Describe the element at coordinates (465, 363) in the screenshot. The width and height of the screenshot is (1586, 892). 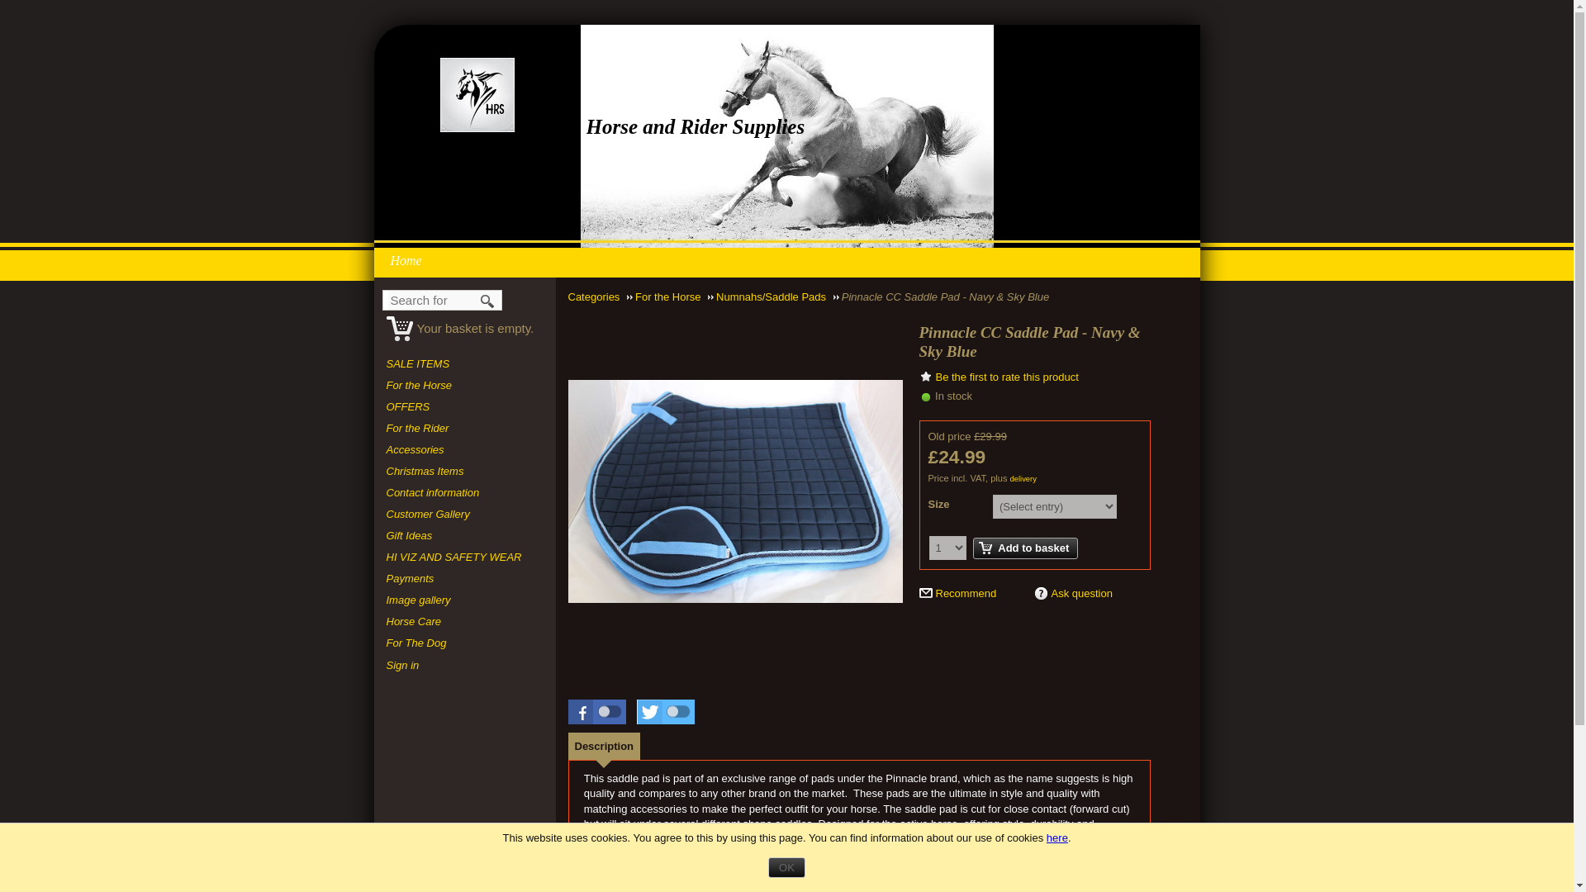
I see `SALE ITEMS` at that location.